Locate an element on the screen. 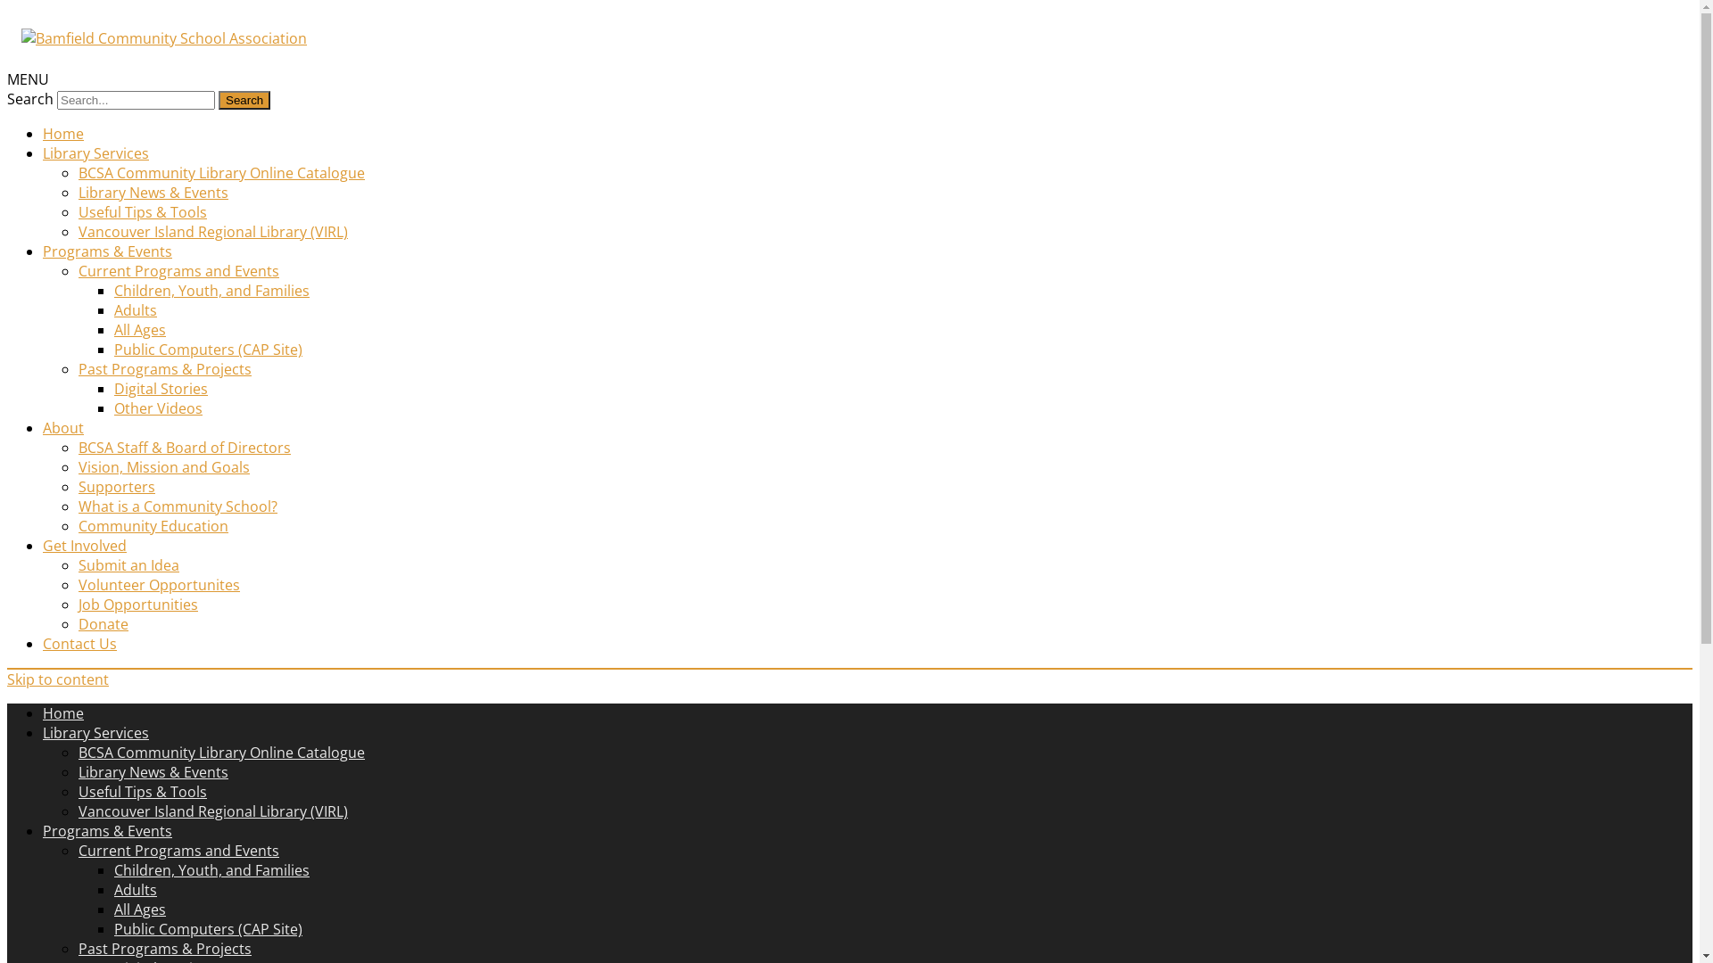 The height and width of the screenshot is (963, 1713). Children, Youth, and Families is located at coordinates (212, 291).